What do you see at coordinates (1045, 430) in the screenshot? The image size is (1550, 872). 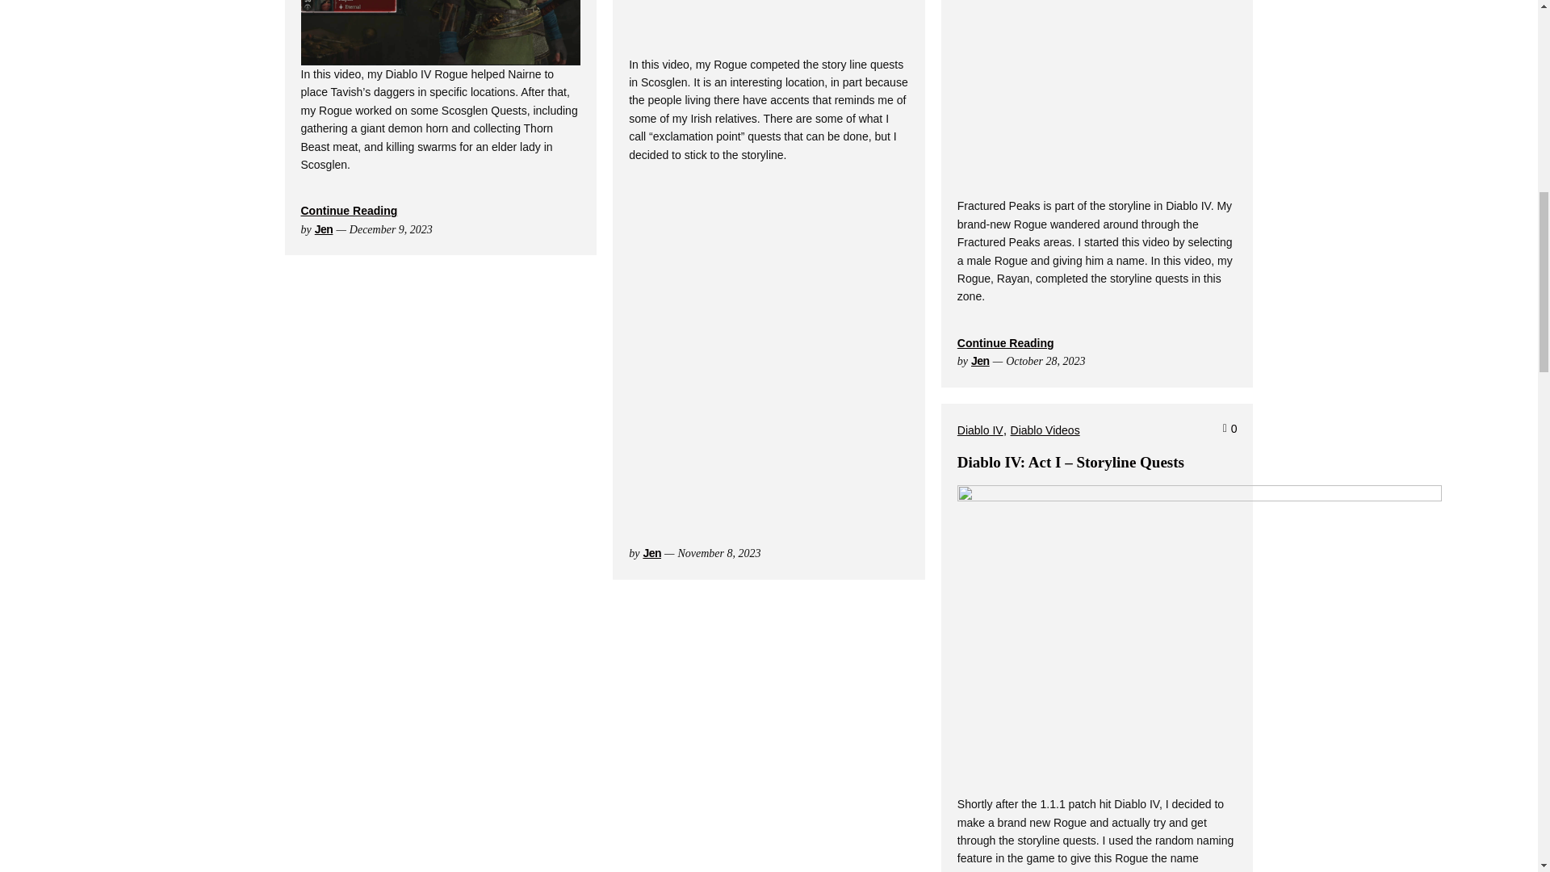 I see `Diablo Videos` at bounding box center [1045, 430].